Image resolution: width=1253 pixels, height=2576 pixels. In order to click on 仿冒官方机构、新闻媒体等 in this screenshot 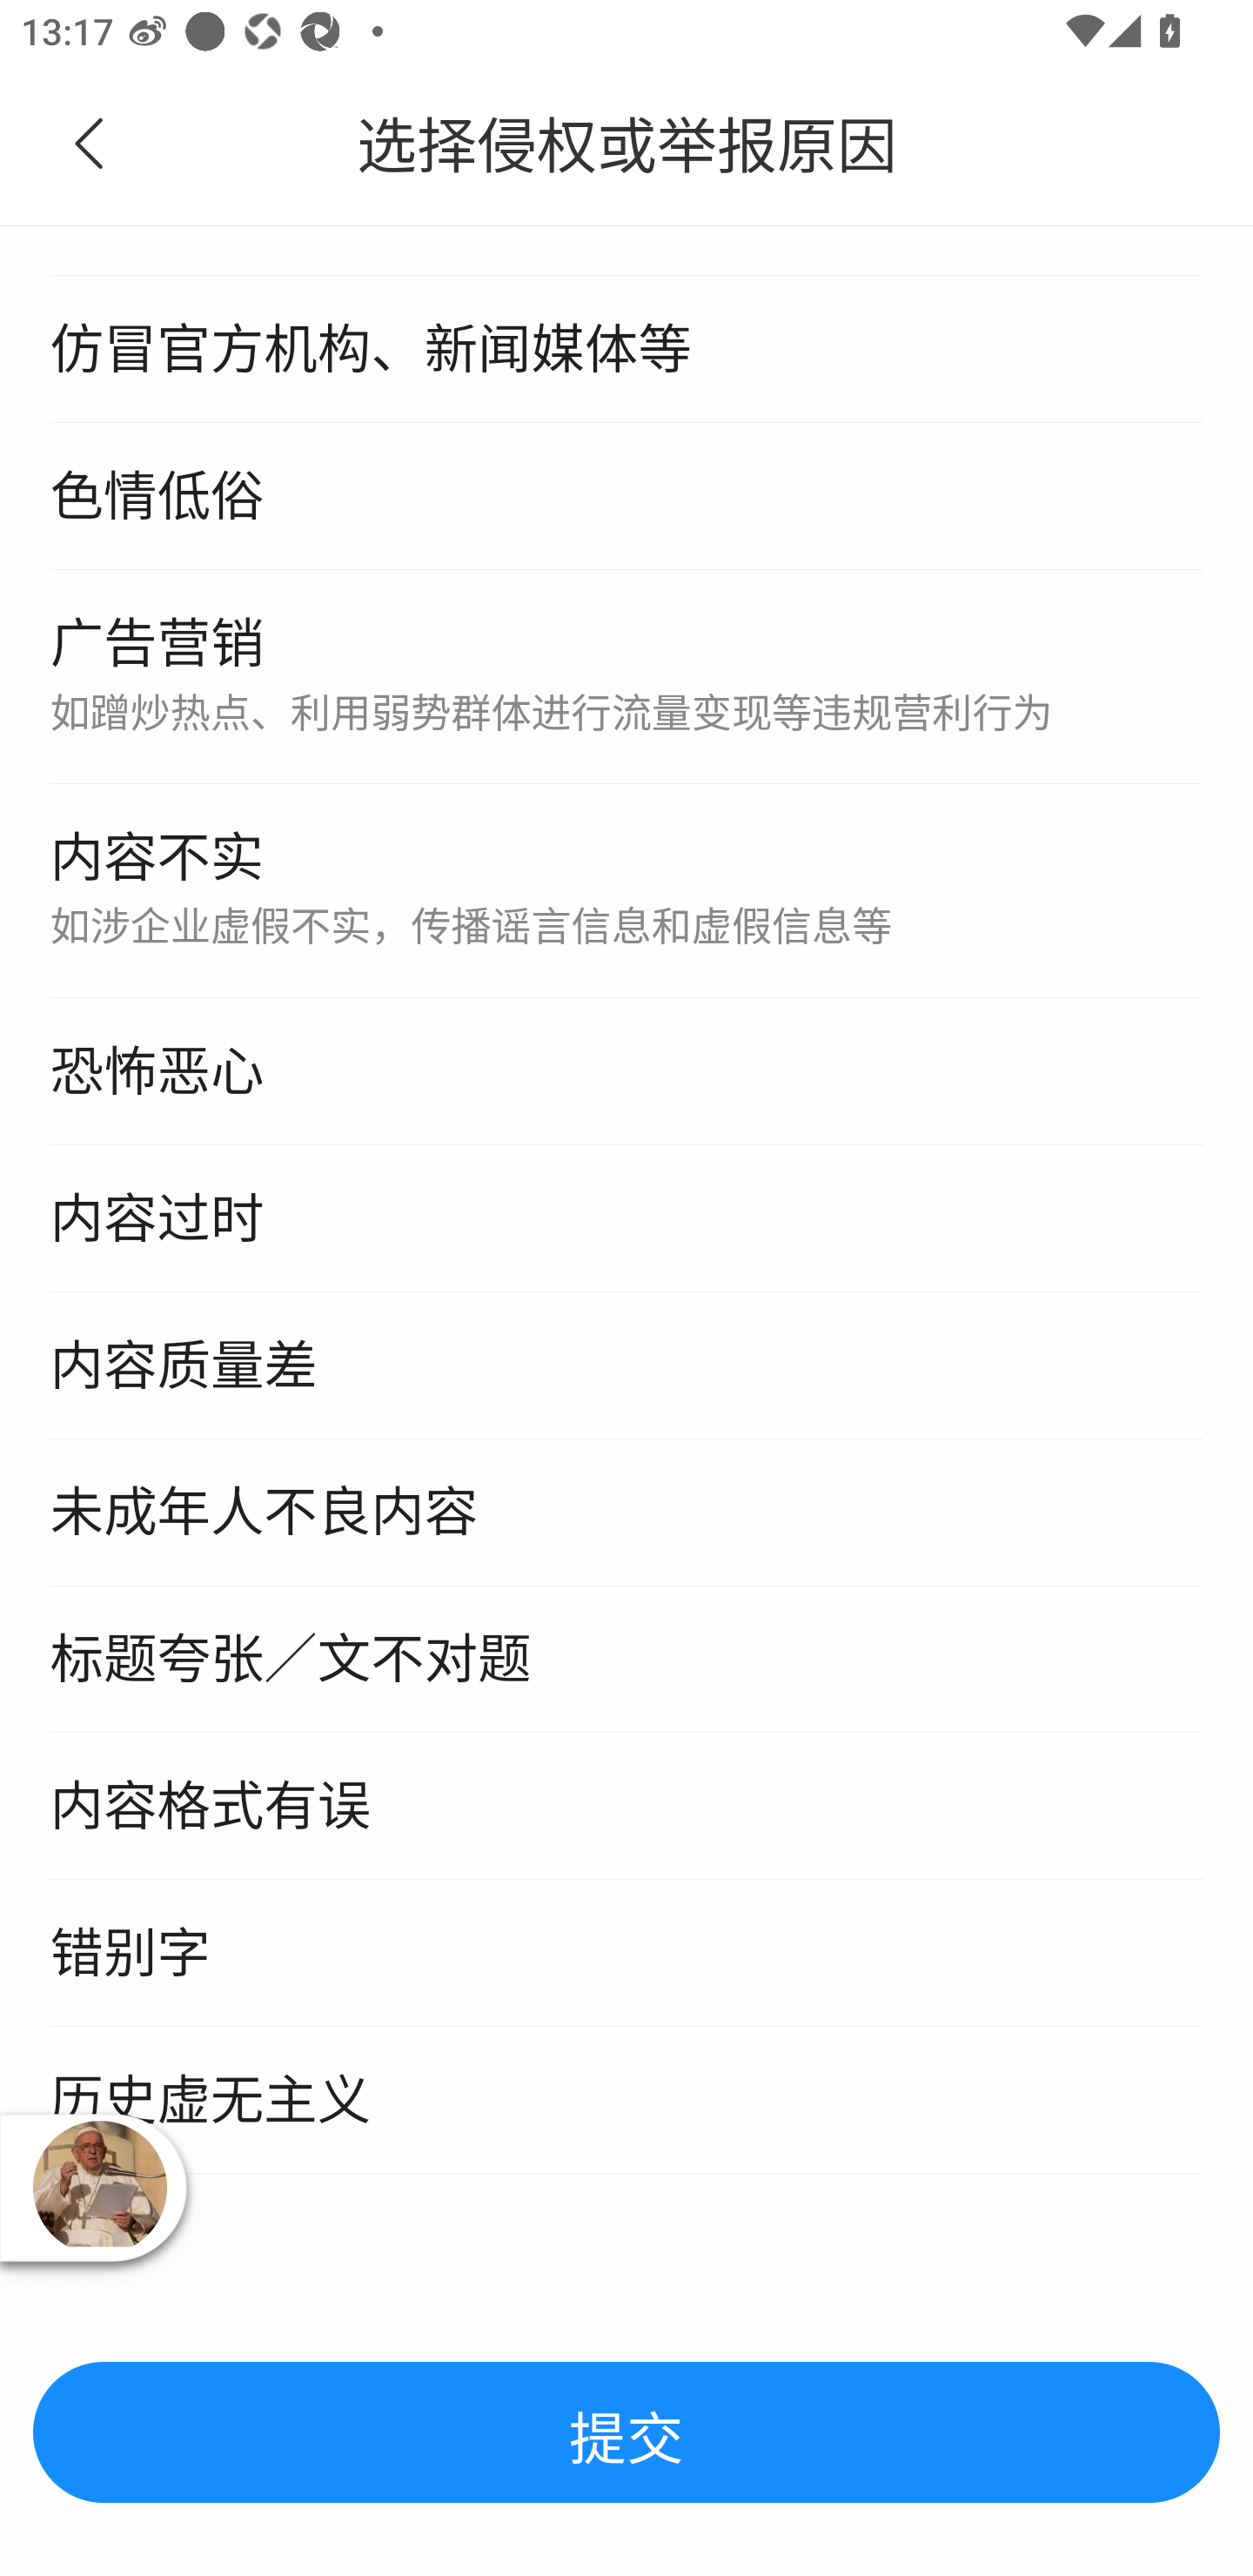, I will do `click(626, 352)`.